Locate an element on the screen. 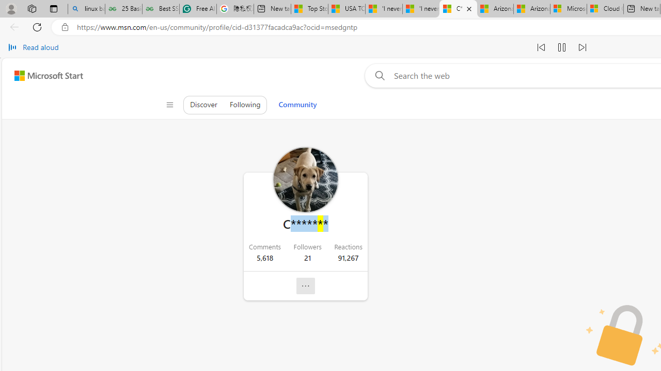 Image resolution: width=661 pixels, height=371 pixels. Cloud Computing Services | Microsoft Azure is located at coordinates (605, 9).